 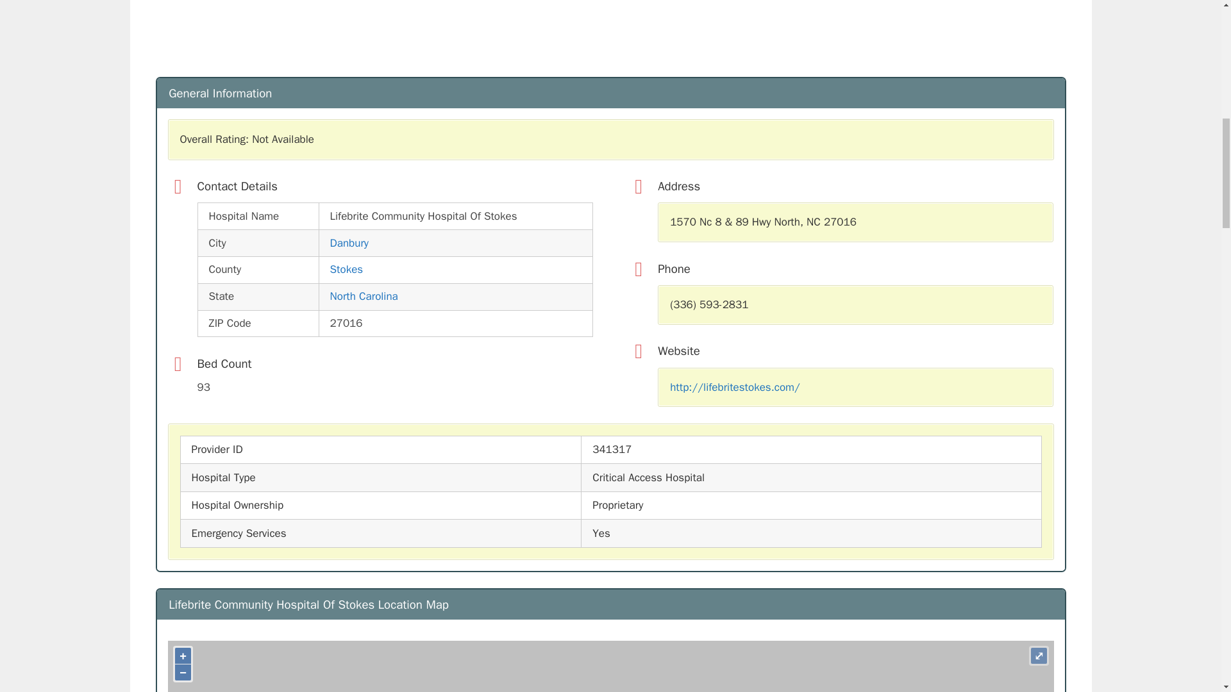 I want to click on Advertisement, so click(x=539, y=36).